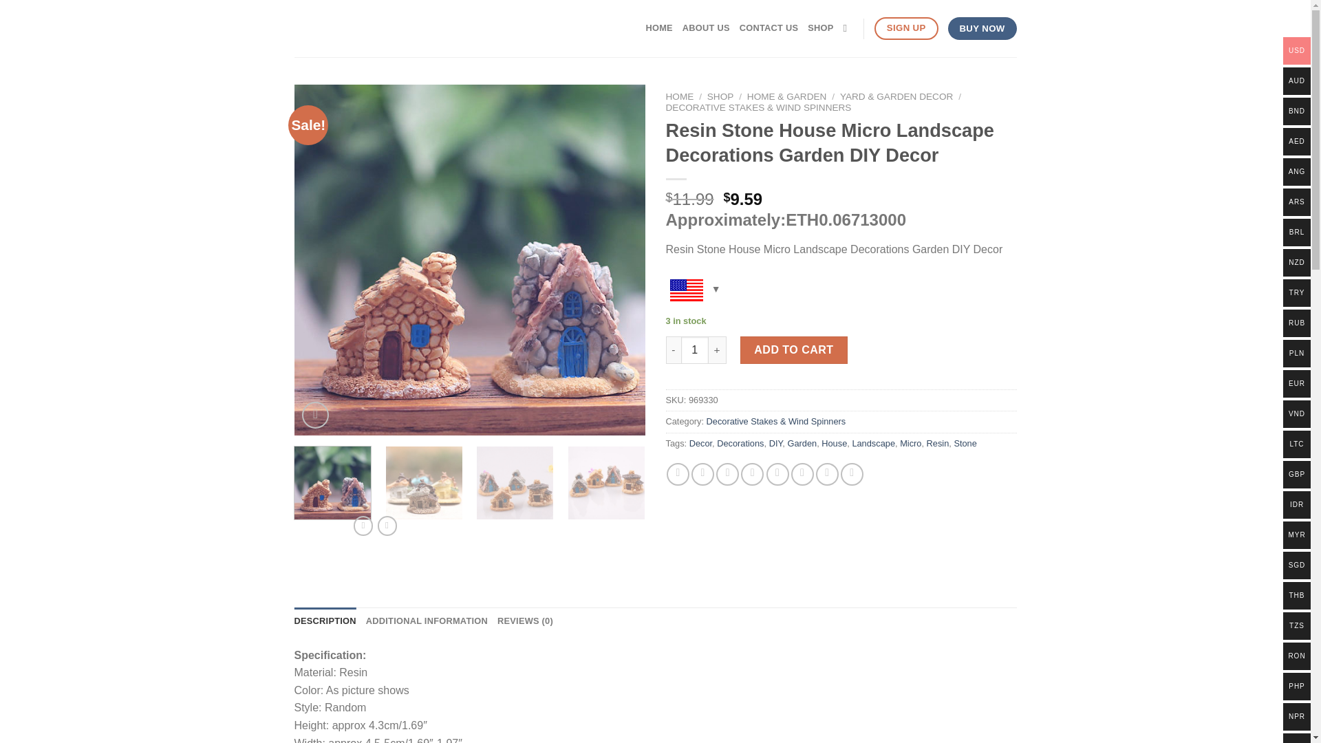  I want to click on 1, so click(695, 350).